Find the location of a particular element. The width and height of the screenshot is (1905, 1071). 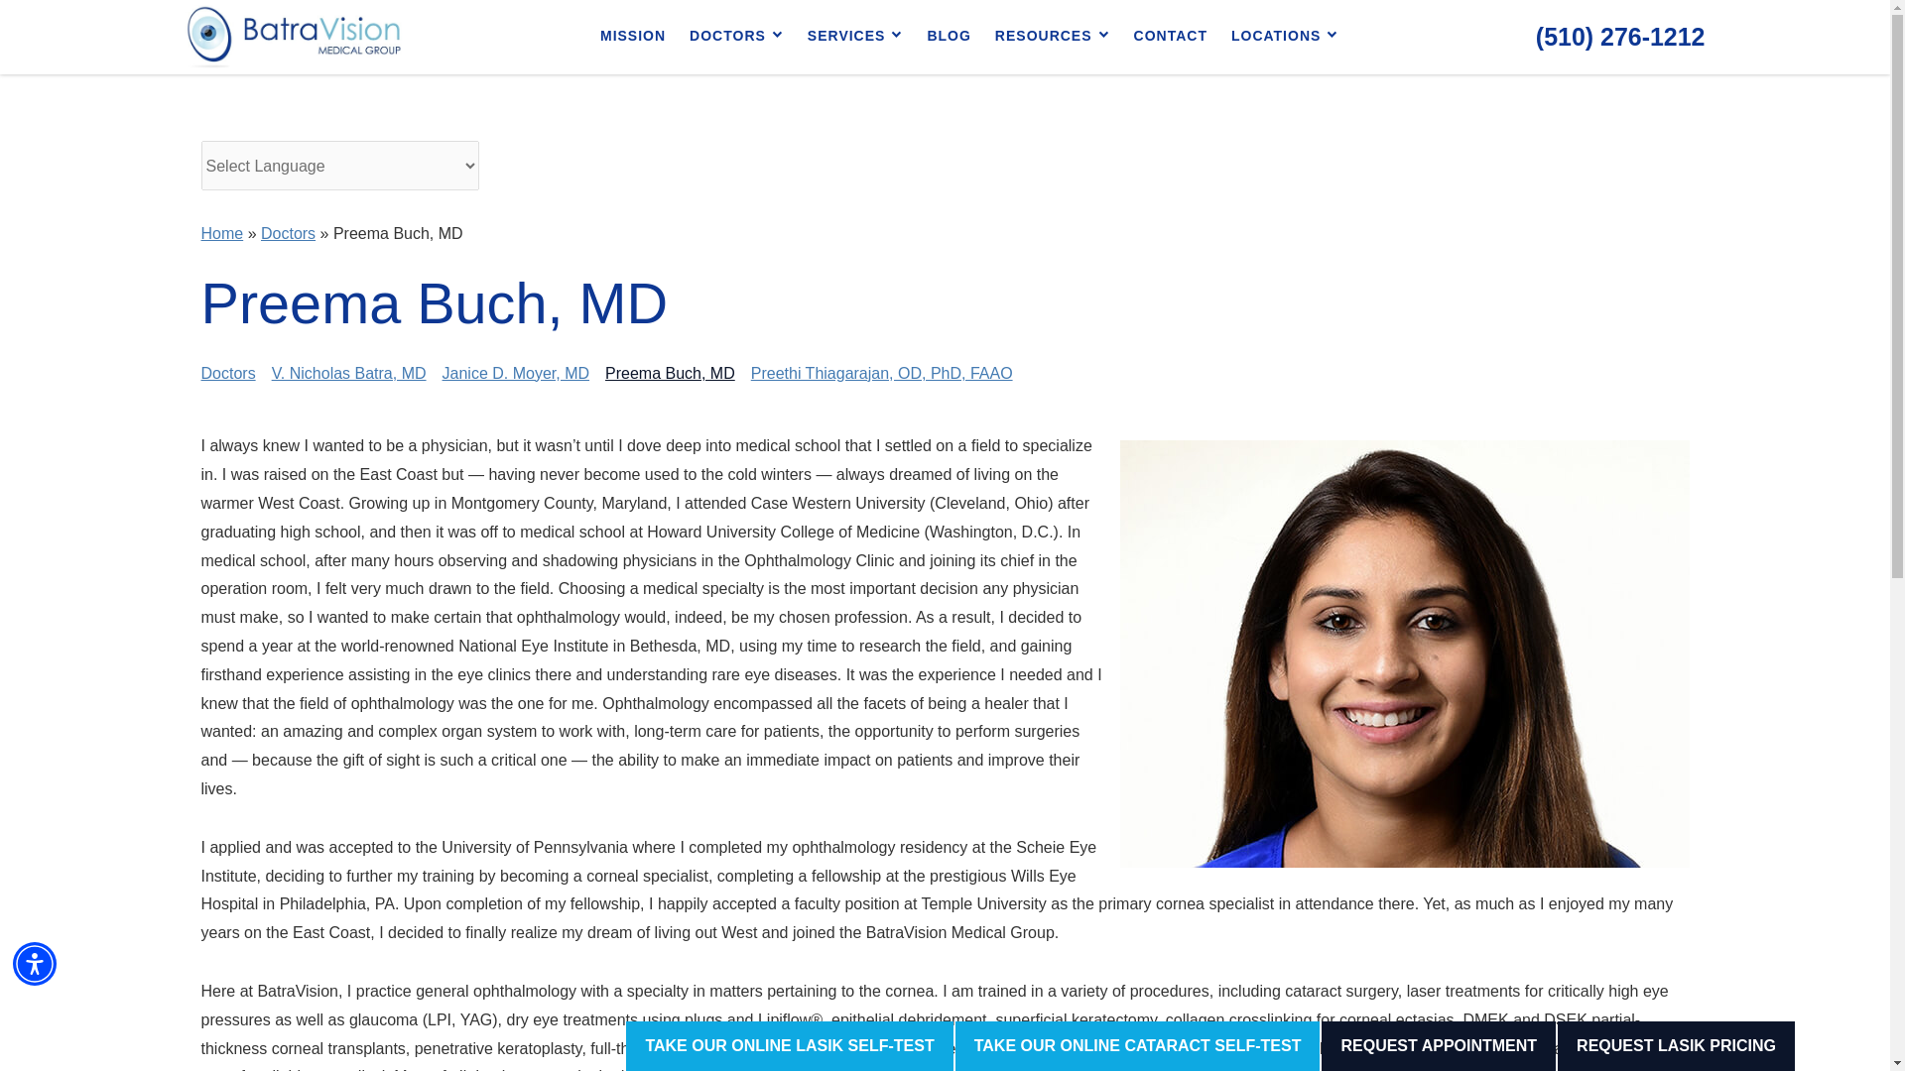

Janice D. Moyer, MD is located at coordinates (515, 373).